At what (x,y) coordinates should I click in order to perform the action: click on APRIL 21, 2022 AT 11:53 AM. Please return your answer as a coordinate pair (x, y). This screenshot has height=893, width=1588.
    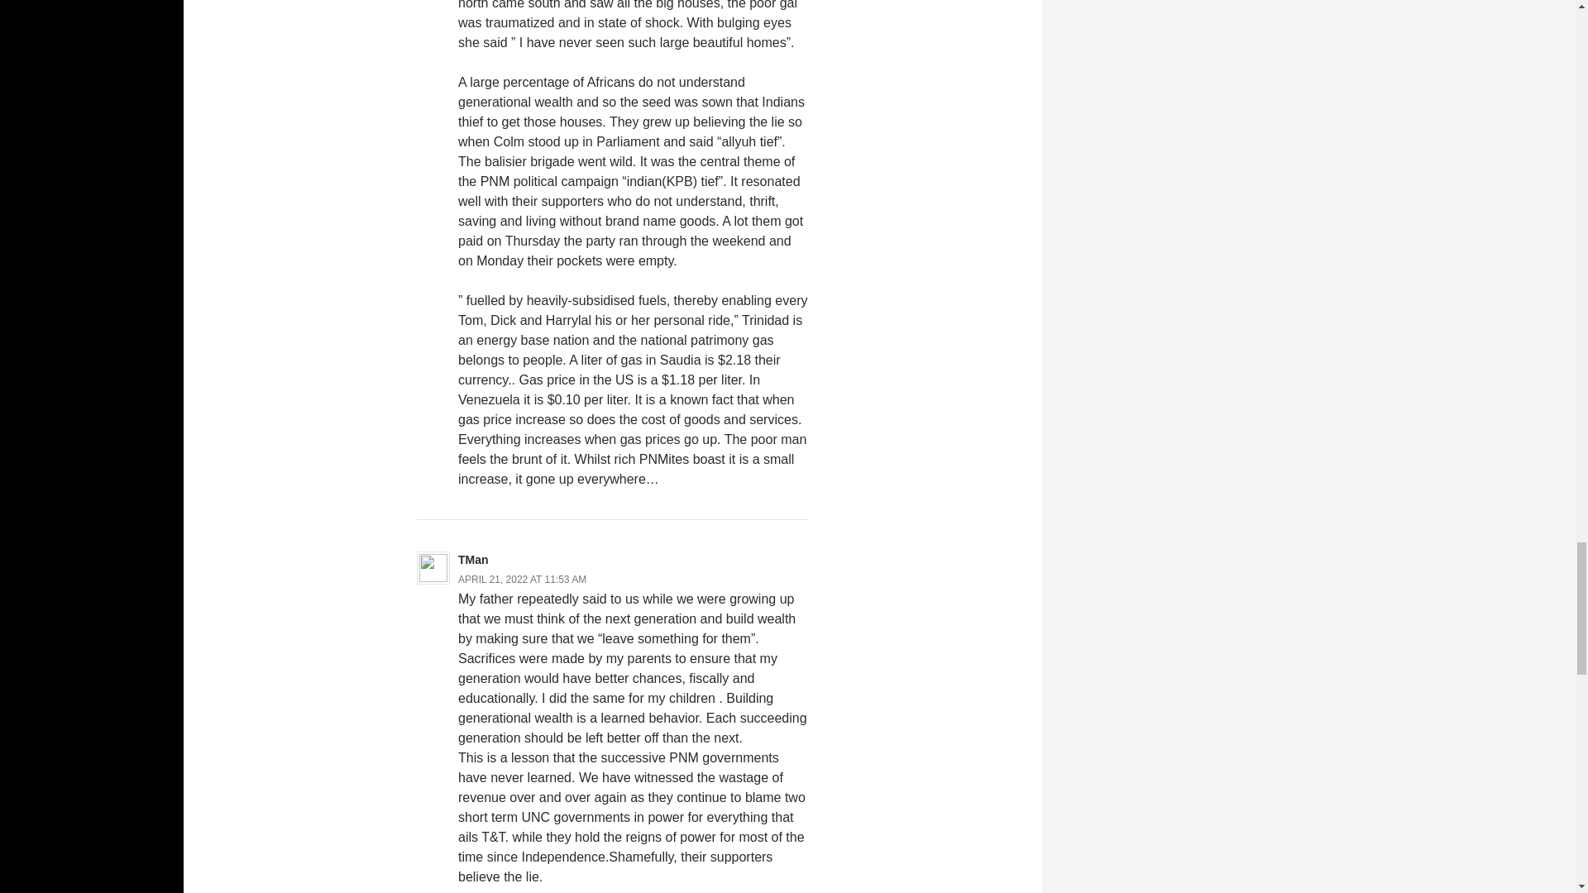
    Looking at the image, I should click on (522, 580).